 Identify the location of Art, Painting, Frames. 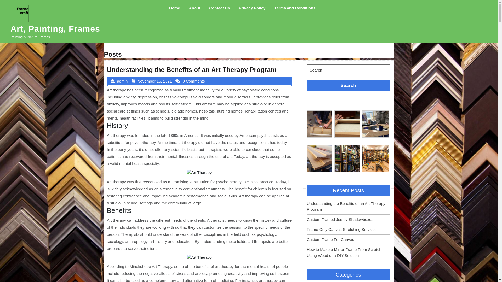
(55, 29).